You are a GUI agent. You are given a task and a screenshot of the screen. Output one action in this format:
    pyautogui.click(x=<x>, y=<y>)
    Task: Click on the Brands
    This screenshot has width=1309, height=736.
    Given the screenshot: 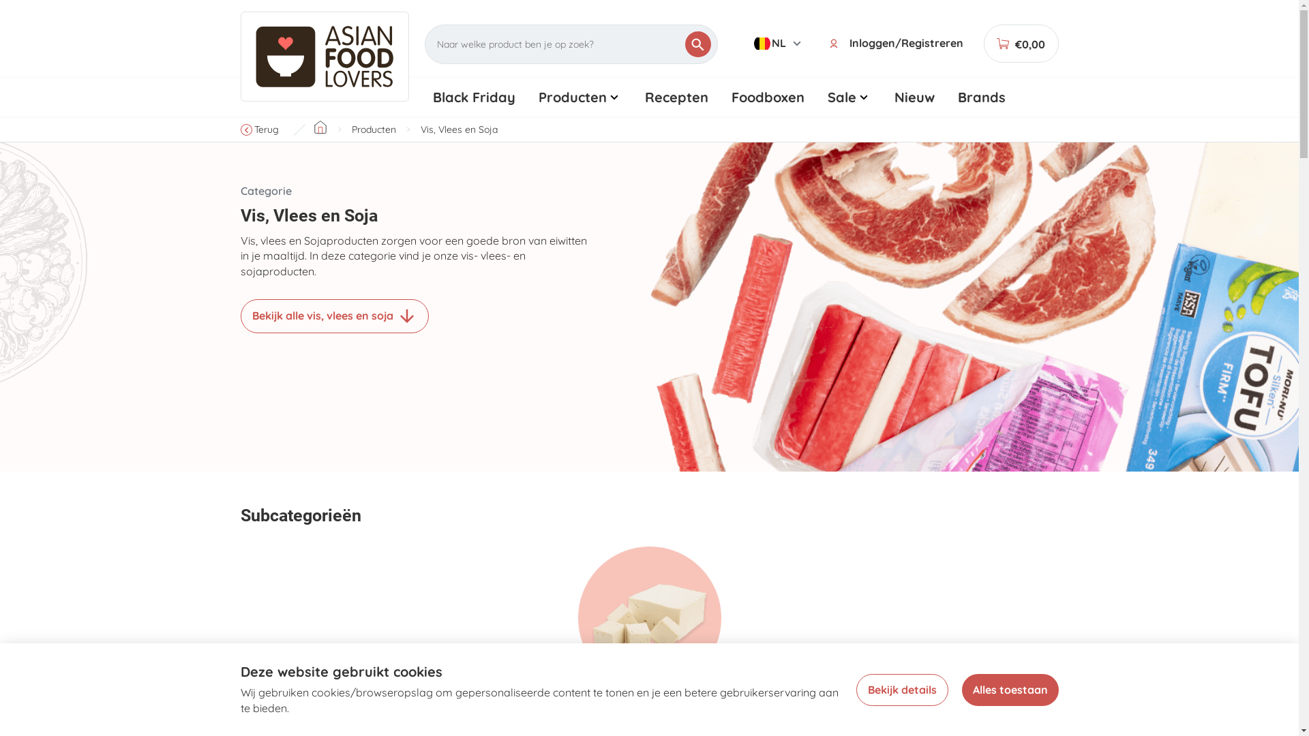 What is the action you would take?
    pyautogui.click(x=981, y=97)
    